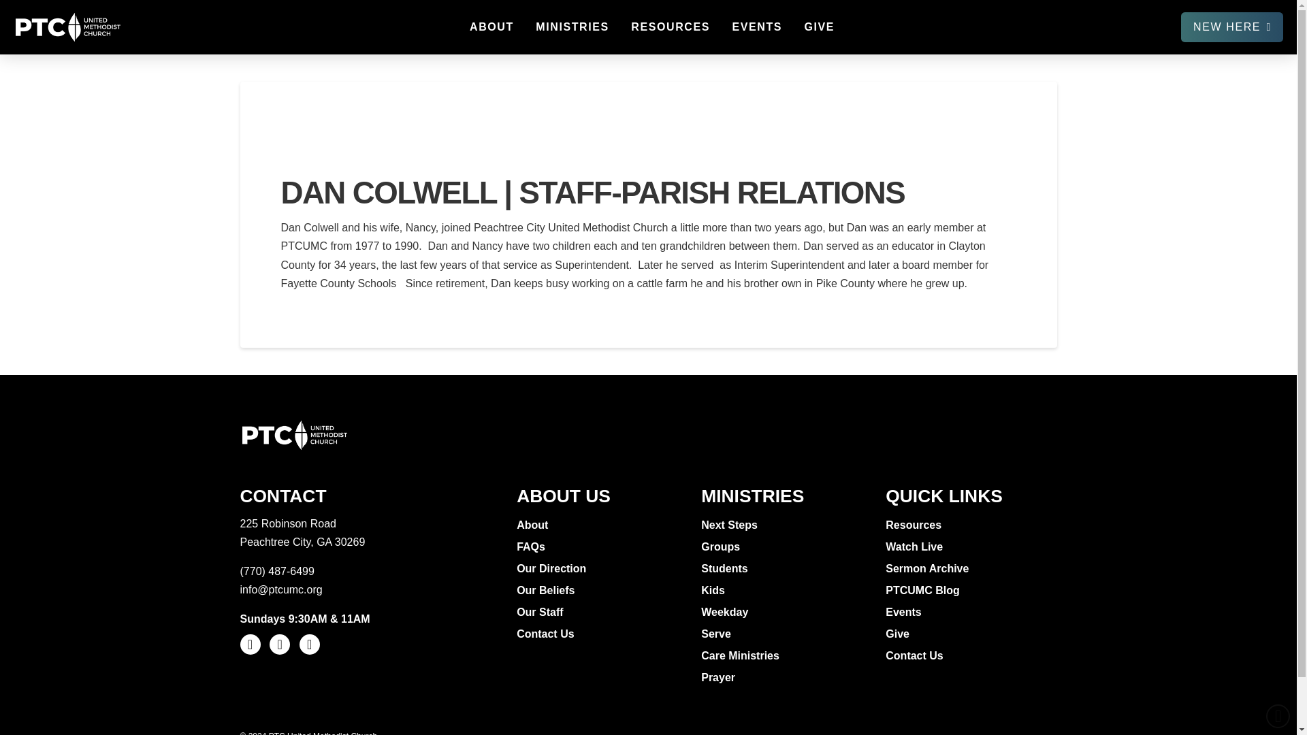 Image resolution: width=1307 pixels, height=735 pixels. Describe the element at coordinates (916, 656) in the screenshot. I see `Contact Us` at that location.